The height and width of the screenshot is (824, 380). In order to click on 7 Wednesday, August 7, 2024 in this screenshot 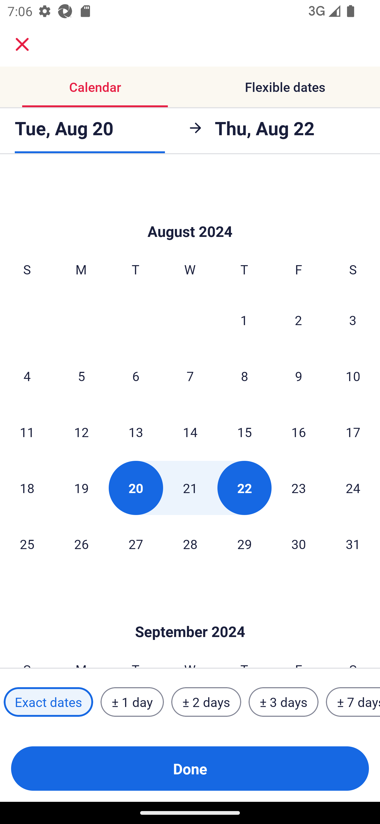, I will do `click(190, 376)`.